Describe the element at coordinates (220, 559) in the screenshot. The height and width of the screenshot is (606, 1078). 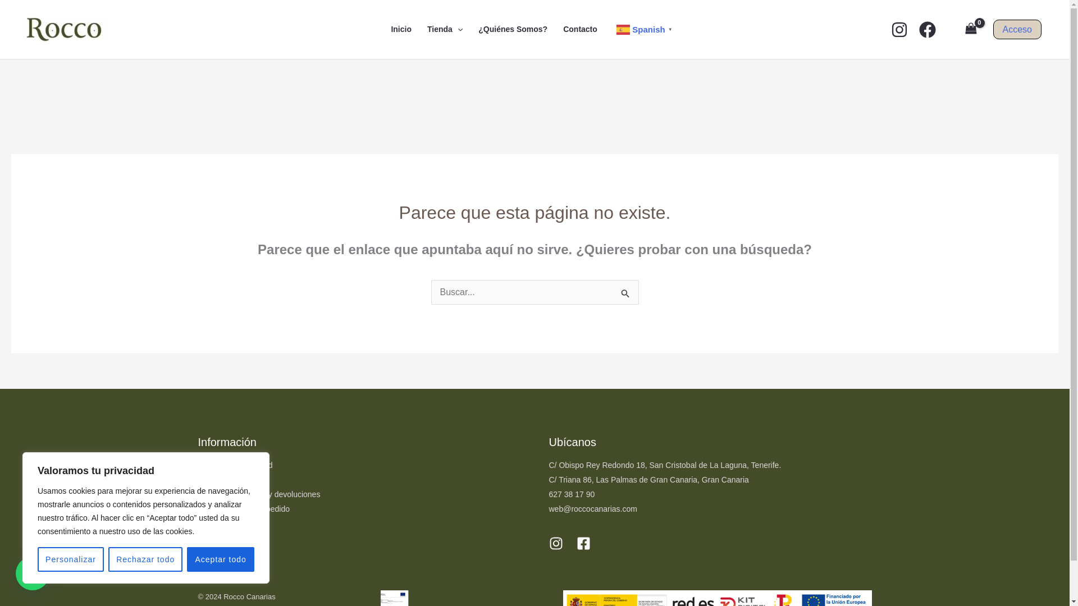
I see `Aceptar todo` at that location.